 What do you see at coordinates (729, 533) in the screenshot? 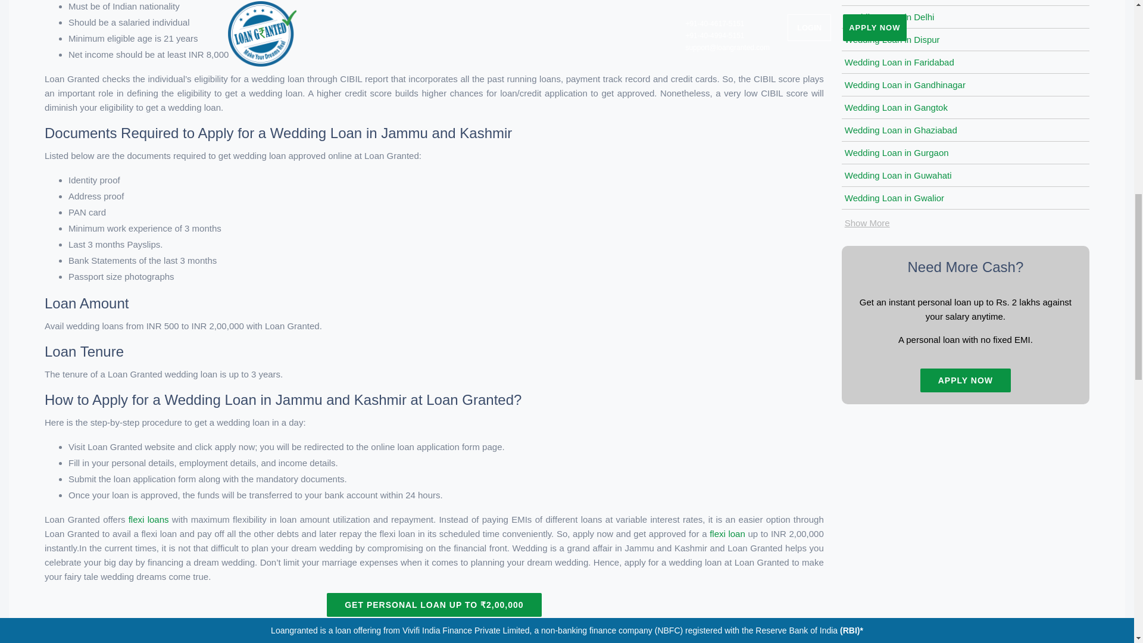
I see `flexi loan` at bounding box center [729, 533].